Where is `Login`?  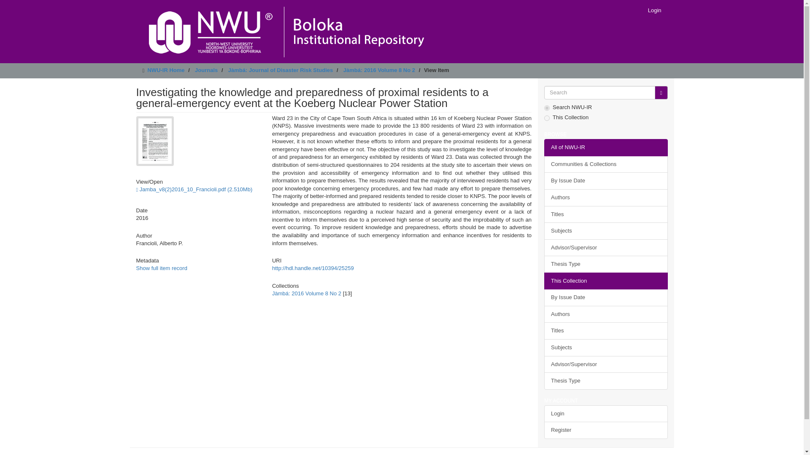 Login is located at coordinates (654, 10).